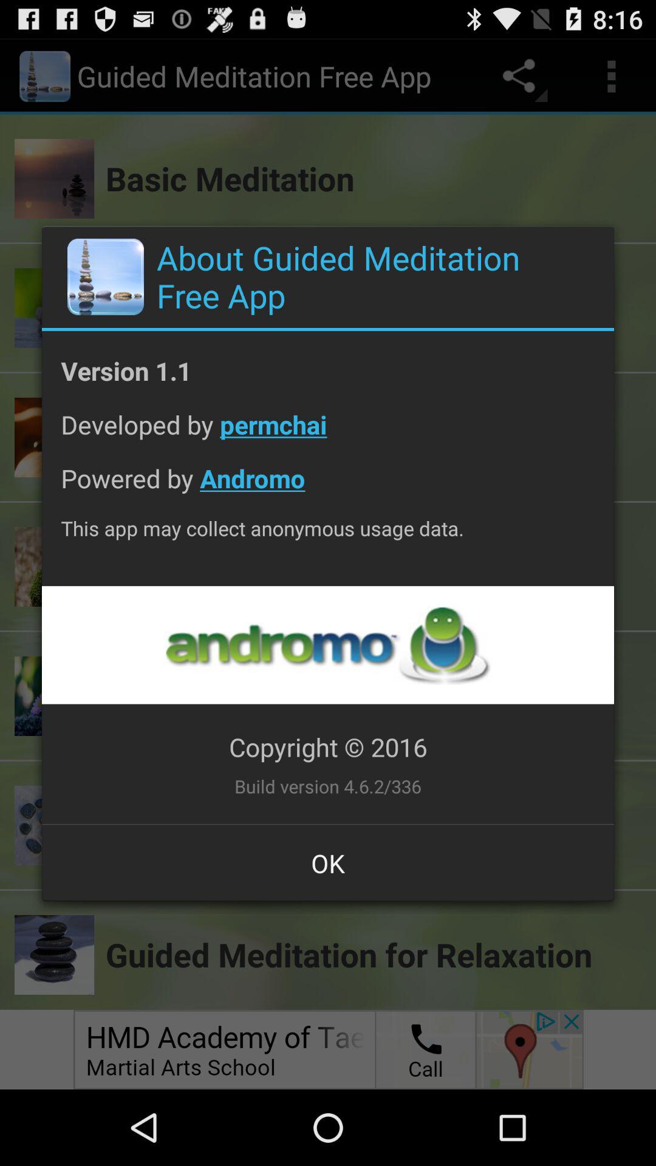  I want to click on go to developer 's site, so click(327, 645).